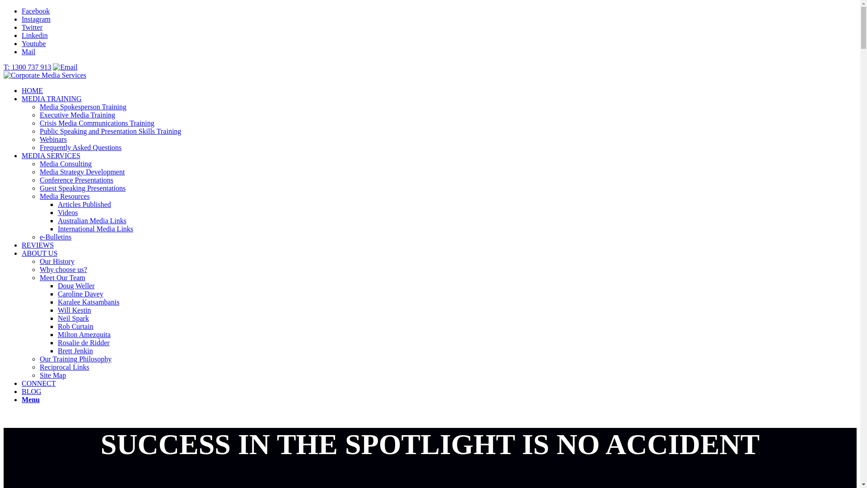 The image size is (867, 488). Describe the element at coordinates (65, 367) in the screenshot. I see `Reciprocal Links` at that location.